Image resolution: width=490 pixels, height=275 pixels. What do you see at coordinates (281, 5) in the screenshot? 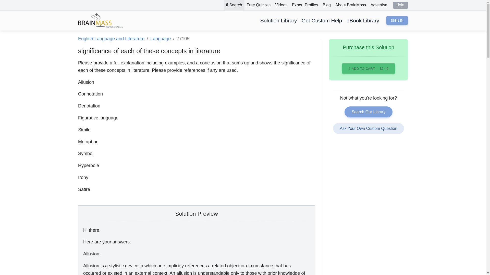
I see `Videos` at bounding box center [281, 5].